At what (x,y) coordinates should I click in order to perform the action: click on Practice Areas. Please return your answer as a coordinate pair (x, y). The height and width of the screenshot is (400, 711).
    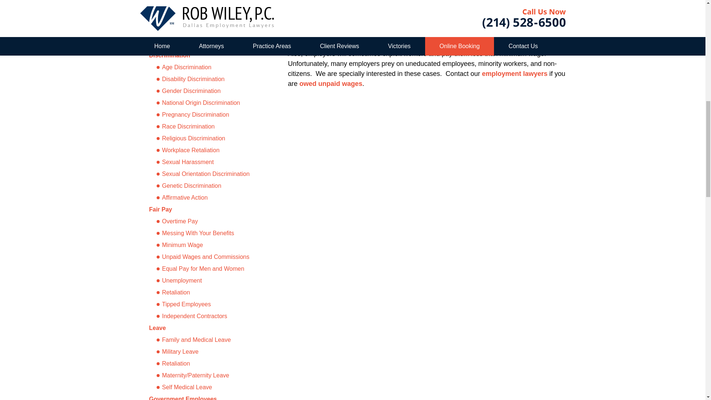
    Looking at the image, I should click on (177, 39).